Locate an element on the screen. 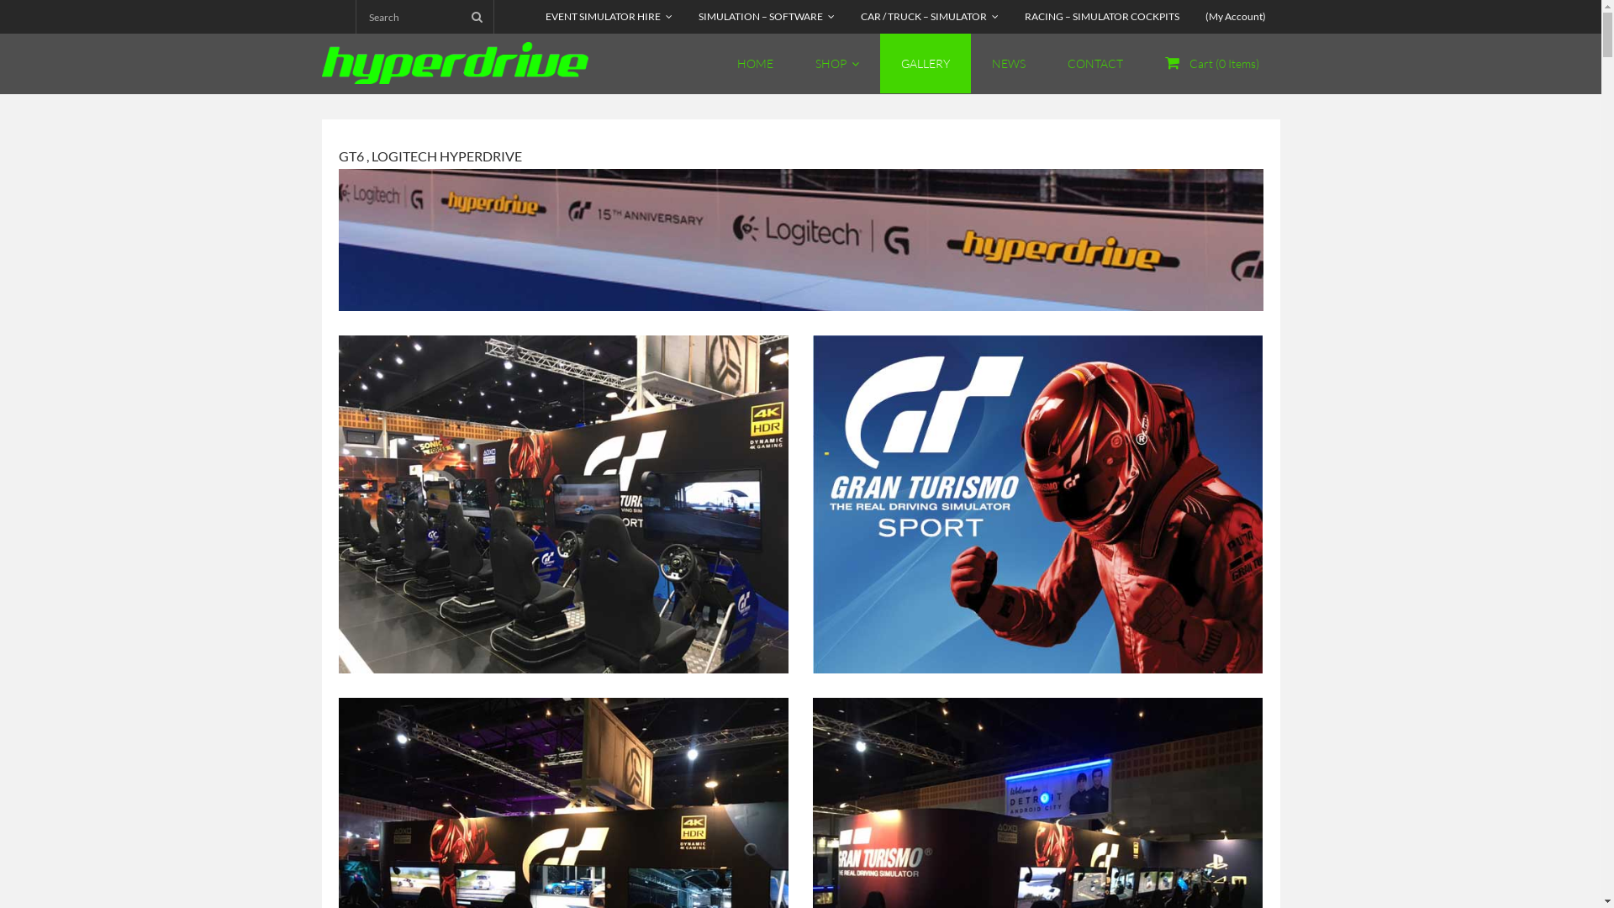 This screenshot has width=1614, height=908. Cart (0 Items) is located at coordinates (1211, 64).